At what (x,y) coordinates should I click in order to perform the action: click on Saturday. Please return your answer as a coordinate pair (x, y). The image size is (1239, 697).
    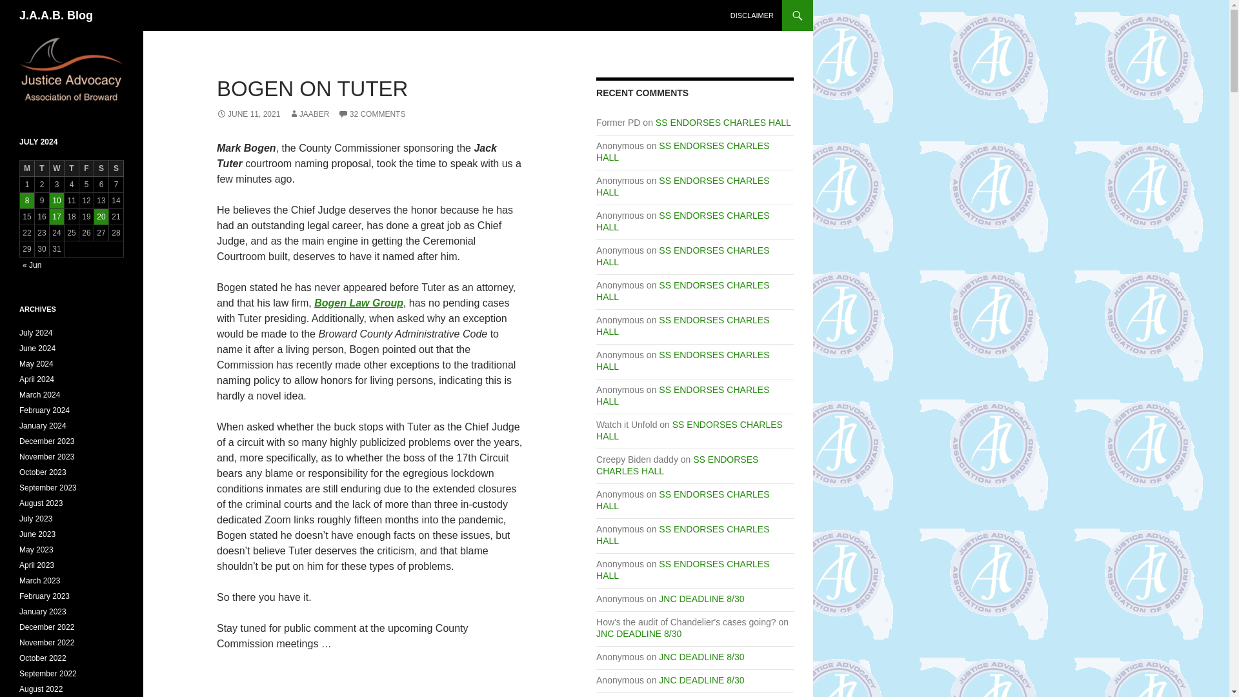
    Looking at the image, I should click on (101, 169).